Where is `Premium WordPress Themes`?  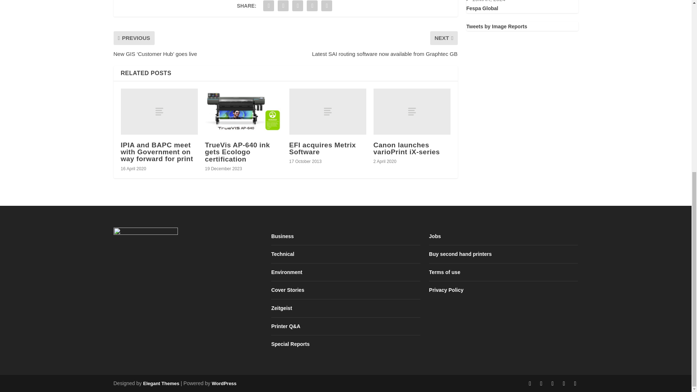 Premium WordPress Themes is located at coordinates (161, 383).